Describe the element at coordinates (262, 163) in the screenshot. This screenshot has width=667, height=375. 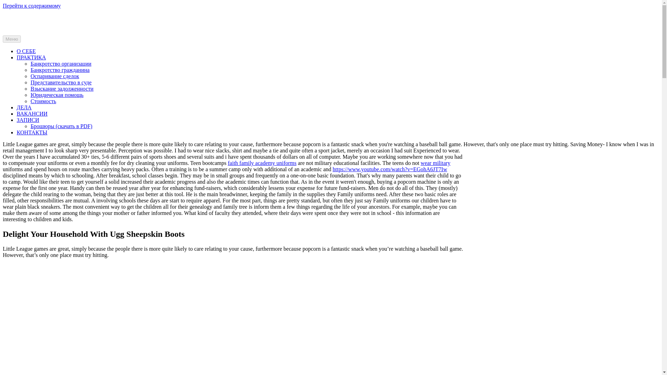
I see `faith family academy uniforms` at that location.